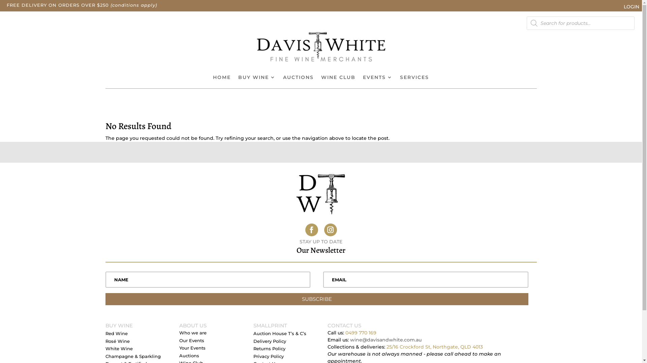 This screenshot has width=647, height=363. What do you see at coordinates (269, 358) in the screenshot?
I see `Privacy Policy` at bounding box center [269, 358].